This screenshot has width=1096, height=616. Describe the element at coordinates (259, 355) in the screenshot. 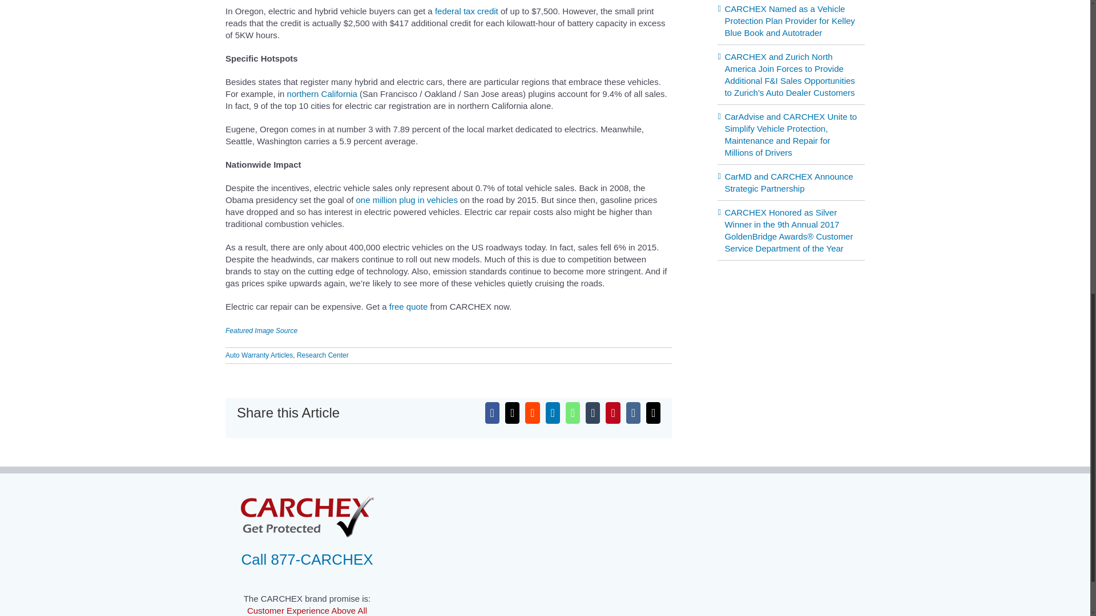

I see `Auto Warranty Articles` at that location.